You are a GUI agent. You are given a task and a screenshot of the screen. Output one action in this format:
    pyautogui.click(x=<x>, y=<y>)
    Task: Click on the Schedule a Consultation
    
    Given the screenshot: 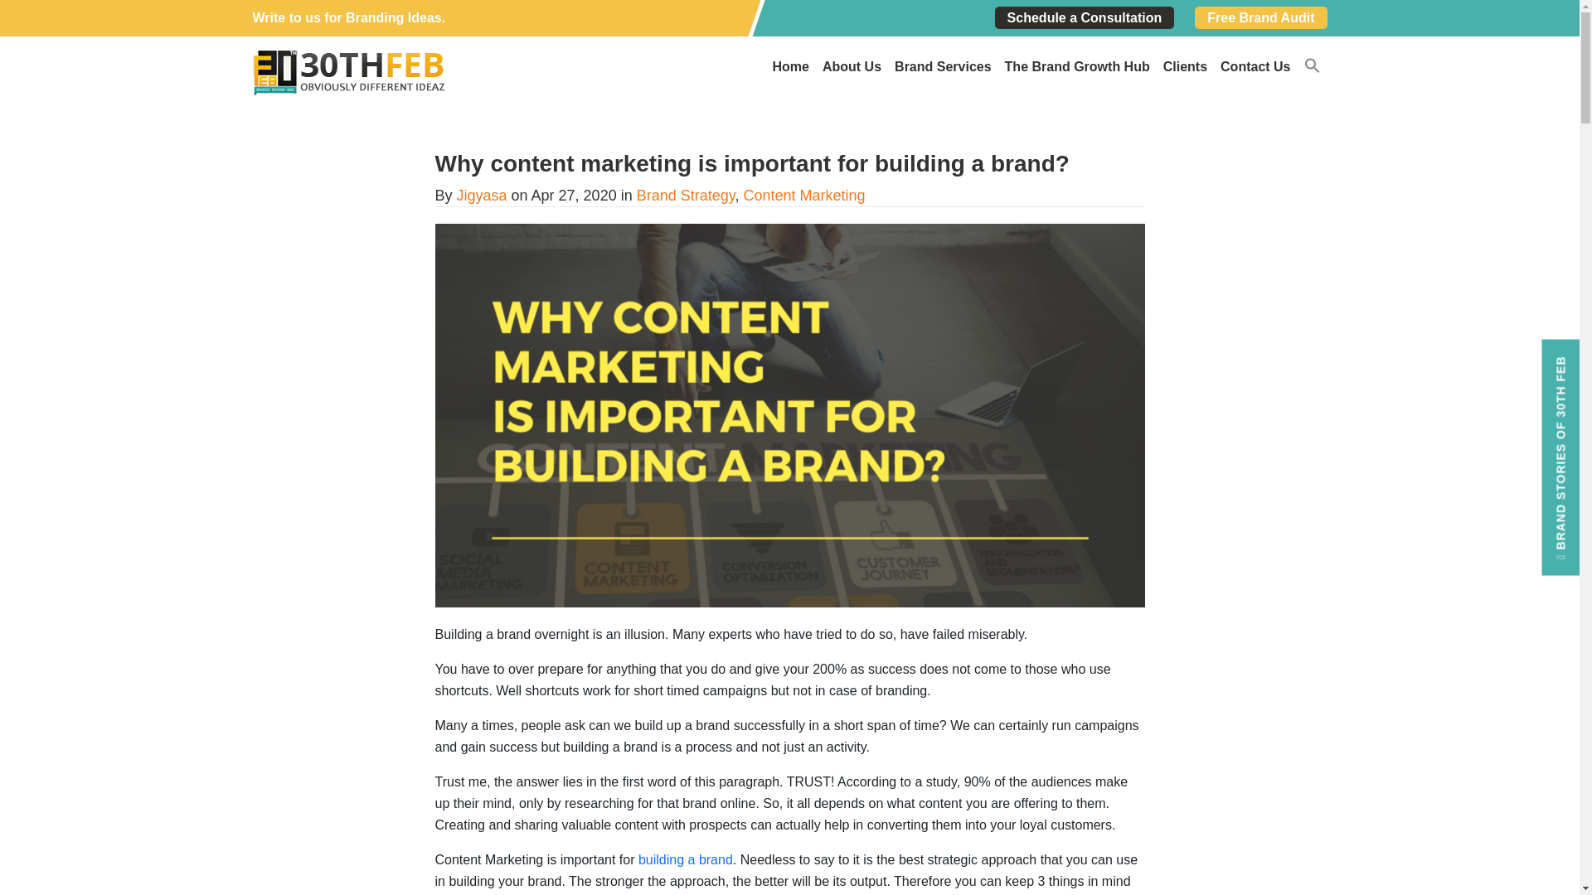 What is the action you would take?
    pyautogui.click(x=1085, y=17)
    